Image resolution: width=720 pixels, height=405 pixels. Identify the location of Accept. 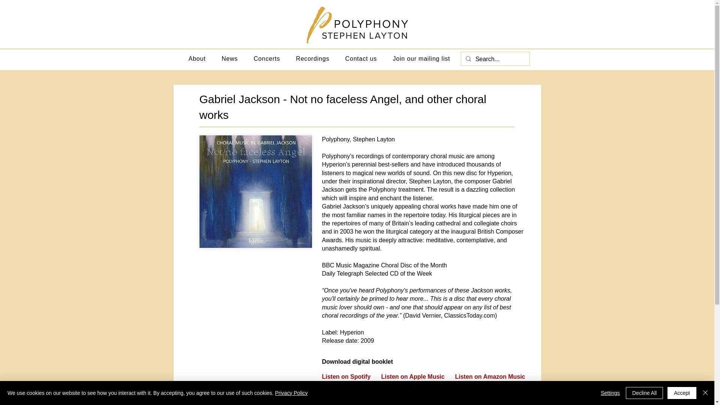
(682, 393).